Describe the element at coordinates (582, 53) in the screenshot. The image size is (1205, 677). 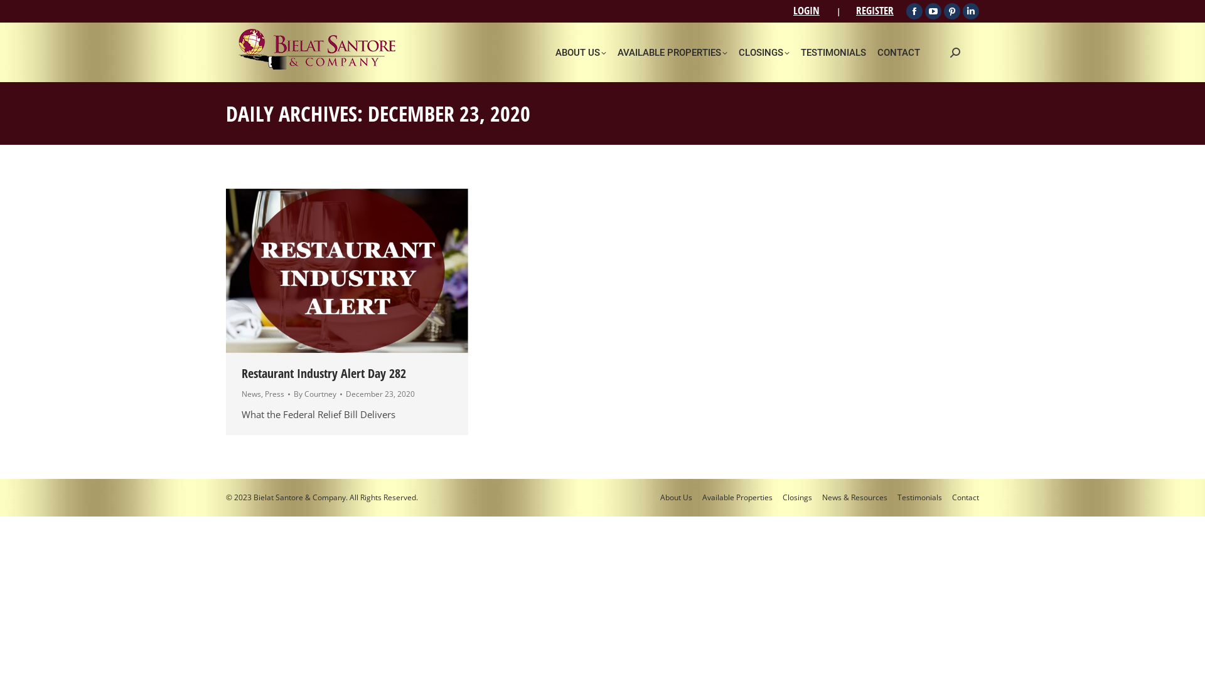
I see `ABOUT US` at that location.